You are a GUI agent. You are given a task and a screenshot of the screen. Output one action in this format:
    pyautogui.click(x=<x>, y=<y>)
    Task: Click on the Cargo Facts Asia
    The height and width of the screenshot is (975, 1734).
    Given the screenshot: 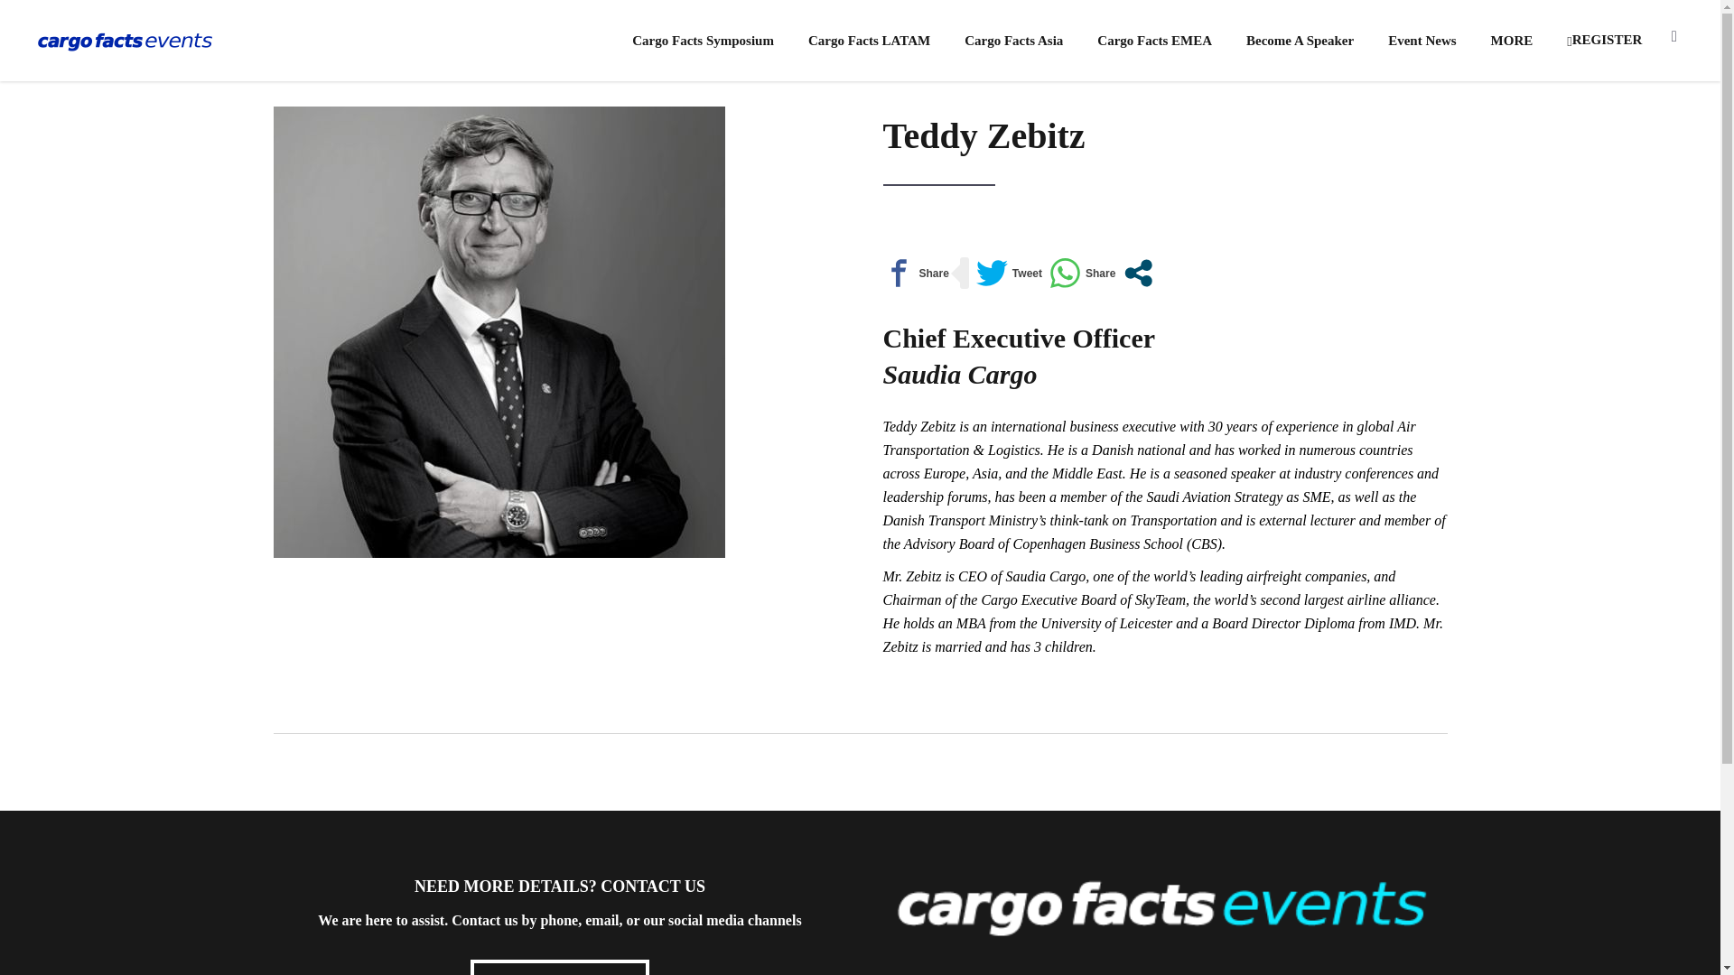 What is the action you would take?
    pyautogui.click(x=1013, y=40)
    